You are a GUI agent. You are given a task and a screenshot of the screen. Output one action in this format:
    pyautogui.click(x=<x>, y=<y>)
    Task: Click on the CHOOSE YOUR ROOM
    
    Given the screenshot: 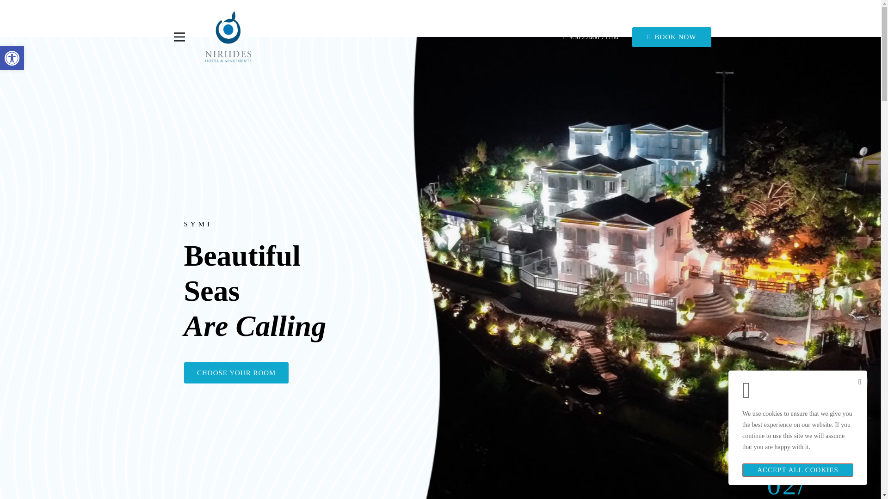 What is the action you would take?
    pyautogui.click(x=12, y=58)
    